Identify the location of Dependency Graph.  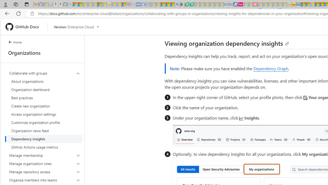
(271, 68).